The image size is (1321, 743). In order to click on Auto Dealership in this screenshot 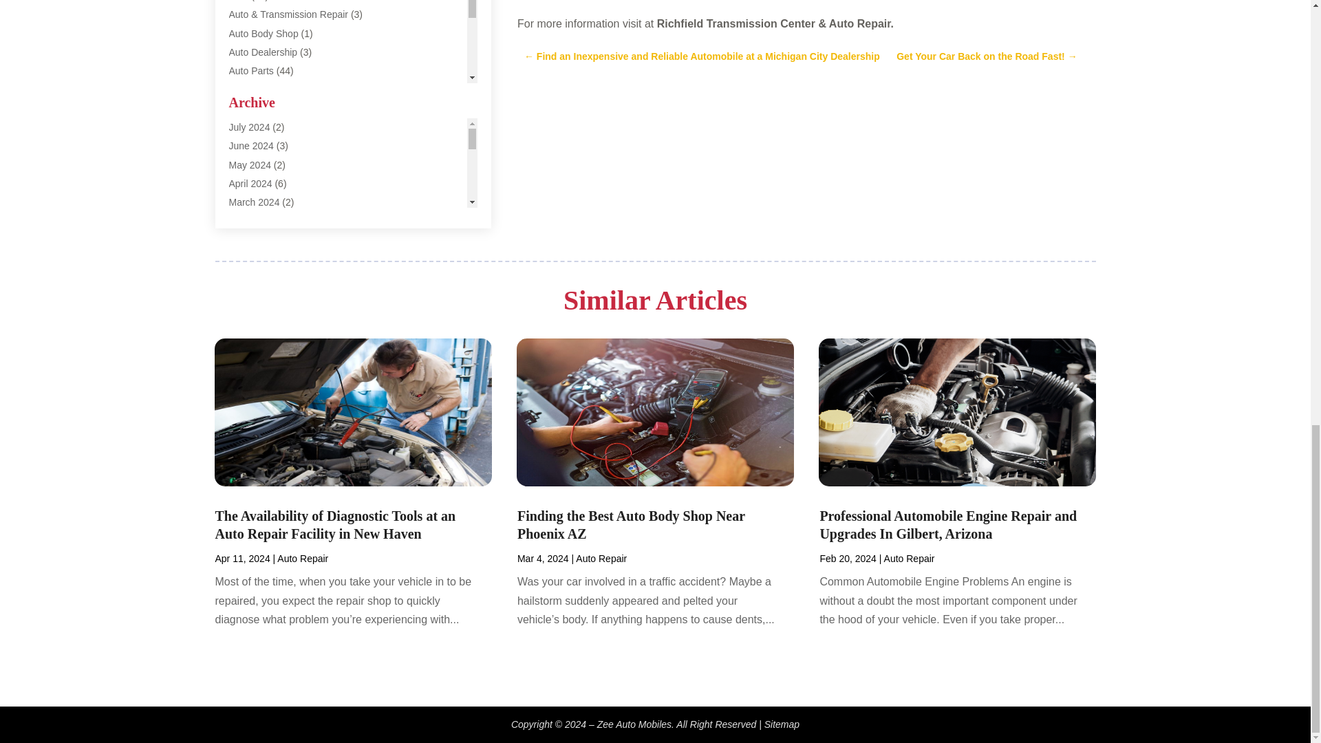, I will do `click(263, 52)`.